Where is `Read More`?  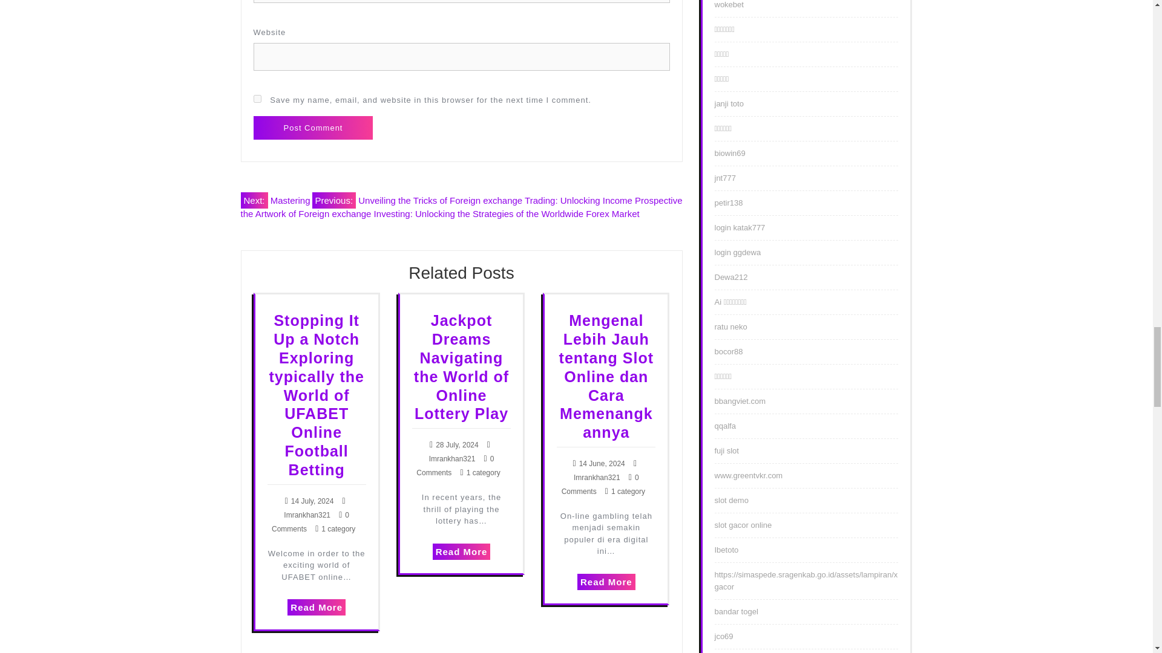
Read More is located at coordinates (606, 582).